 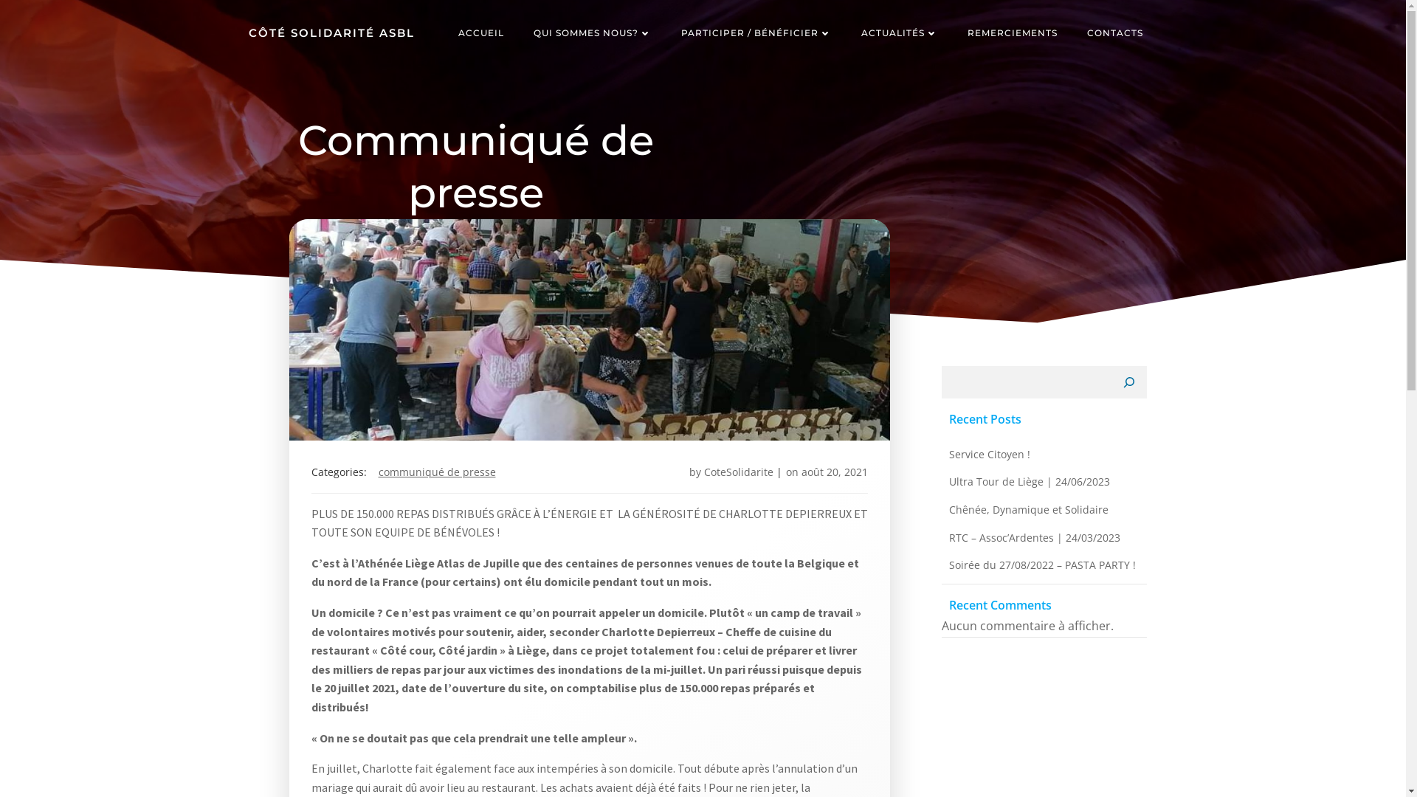 What do you see at coordinates (480, 33) in the screenshot?
I see `ACCUEIL` at bounding box center [480, 33].